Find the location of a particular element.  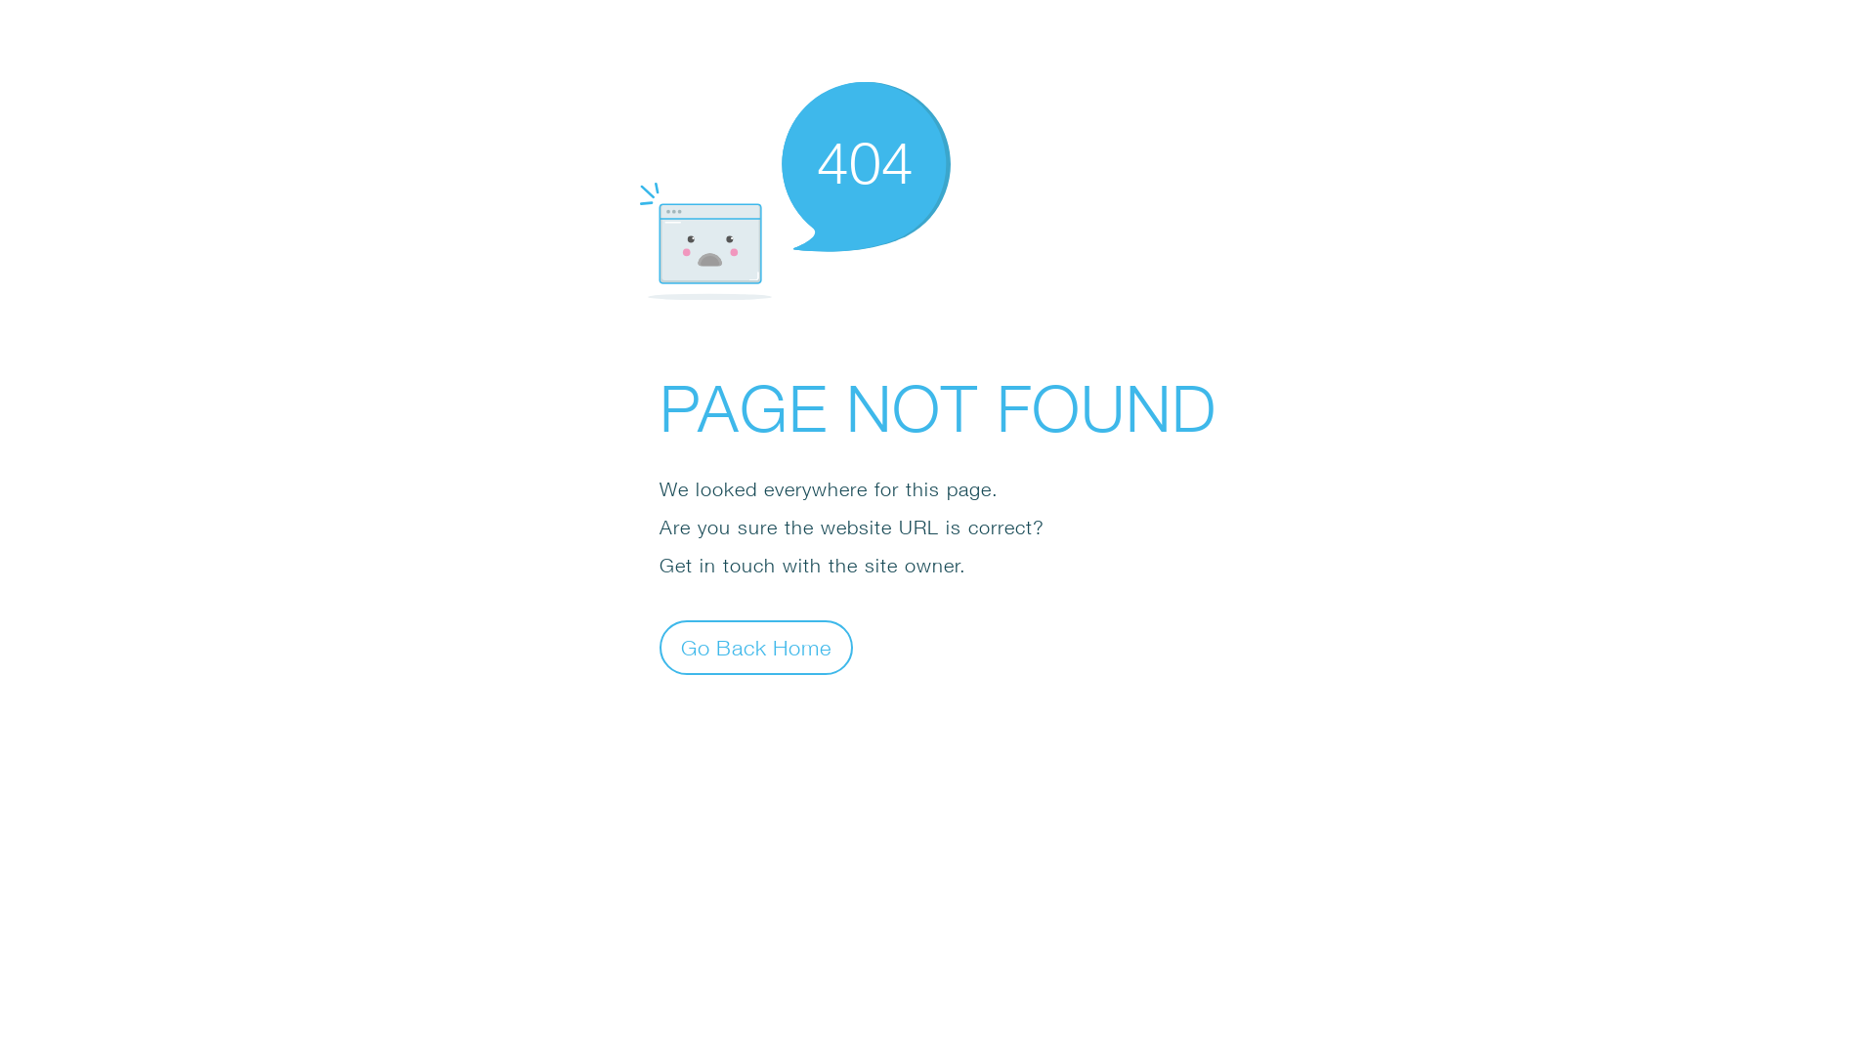

Go Back Home is located at coordinates (756, 647).